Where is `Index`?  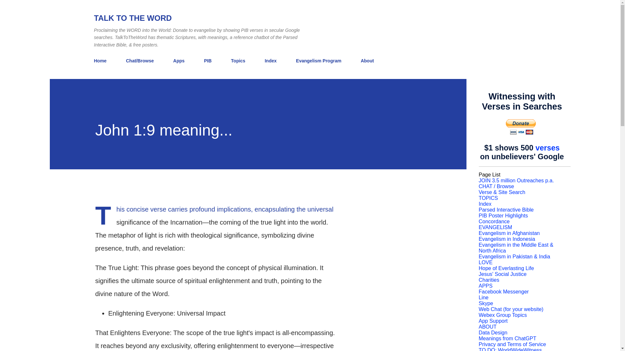 Index is located at coordinates (485, 204).